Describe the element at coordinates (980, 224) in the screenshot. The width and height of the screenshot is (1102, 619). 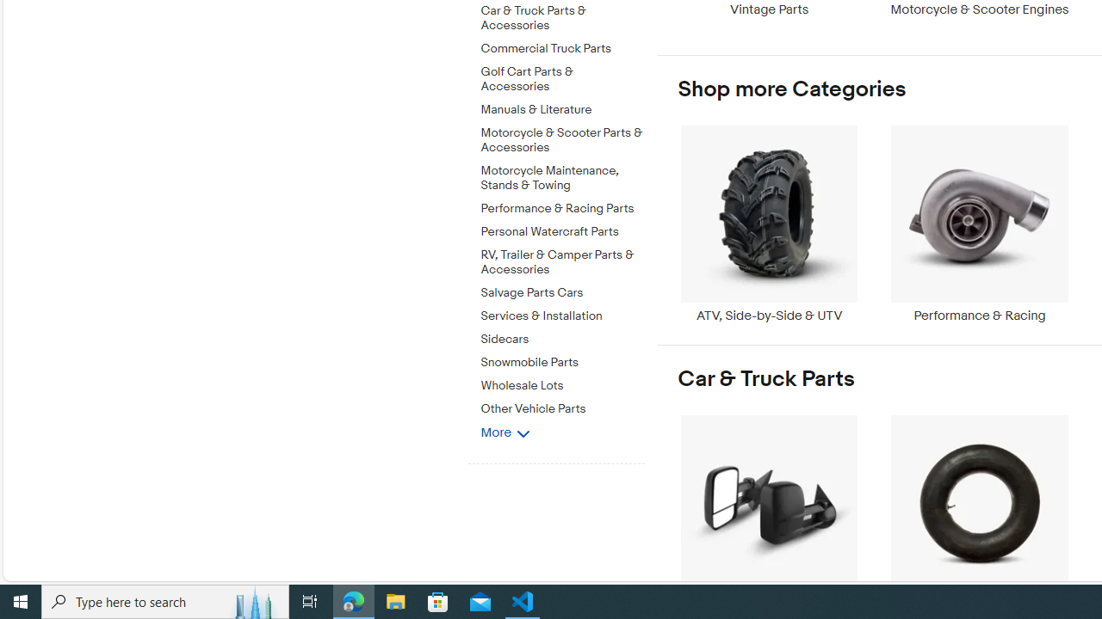
I see `Performance & Racing` at that location.